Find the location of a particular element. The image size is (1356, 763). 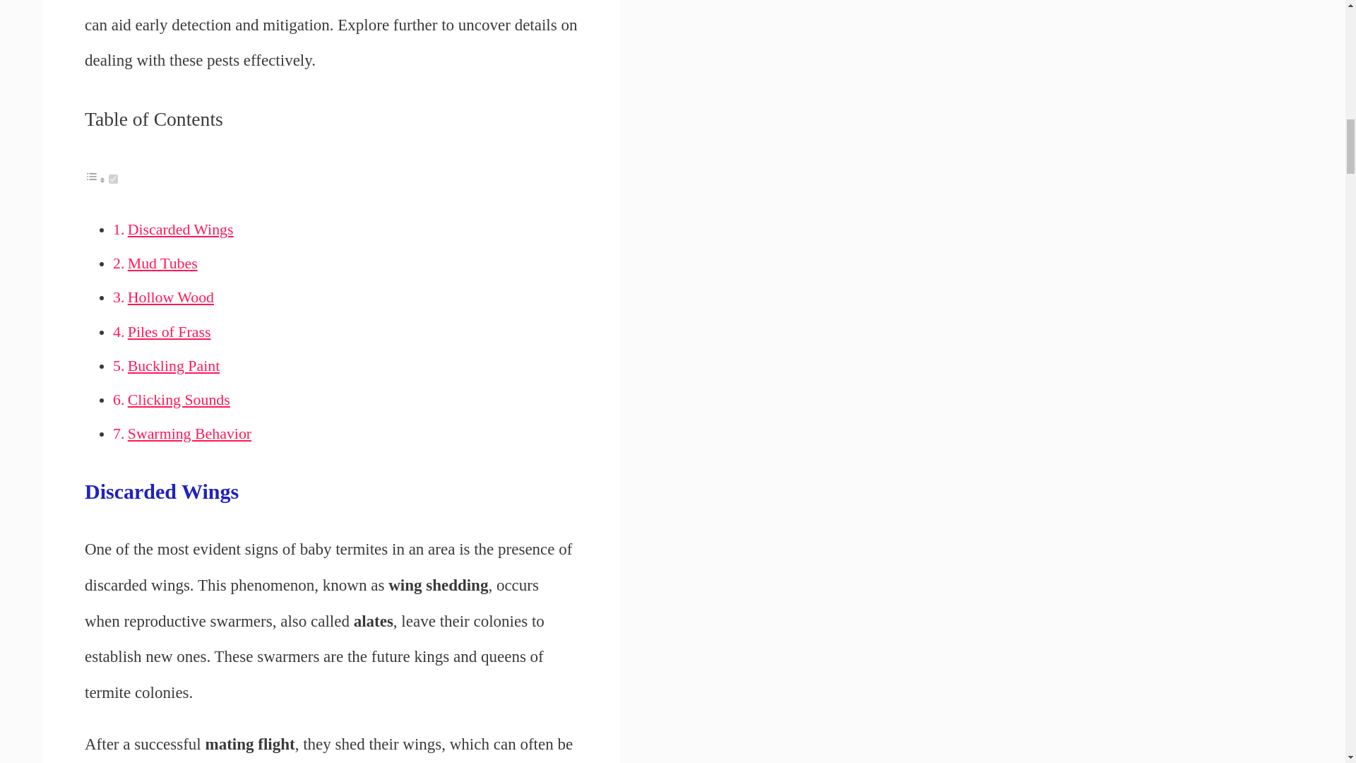

Swarming Behavior is located at coordinates (189, 434).